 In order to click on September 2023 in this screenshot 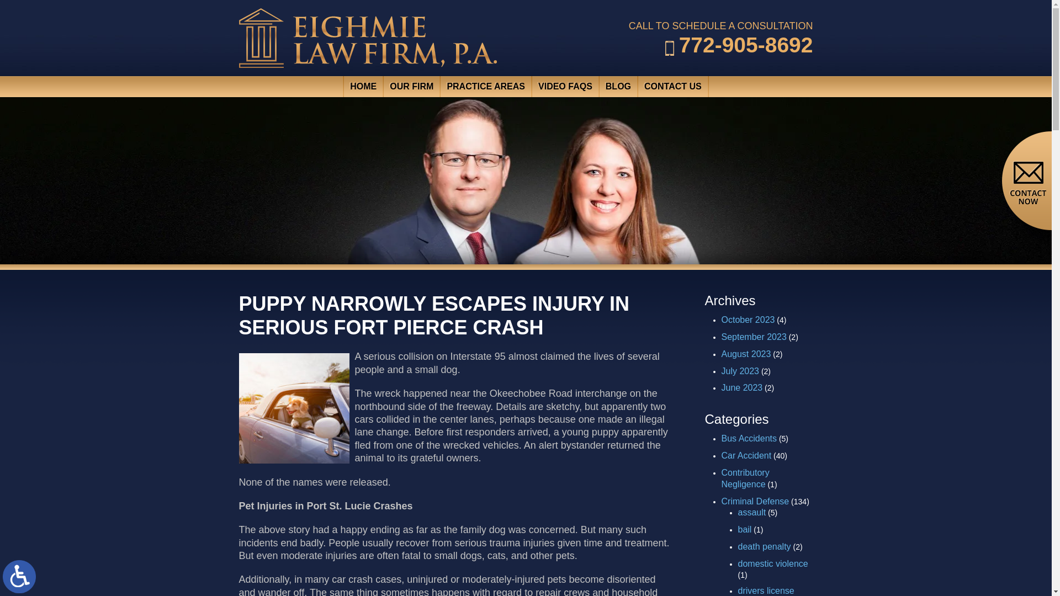, I will do `click(753, 337)`.